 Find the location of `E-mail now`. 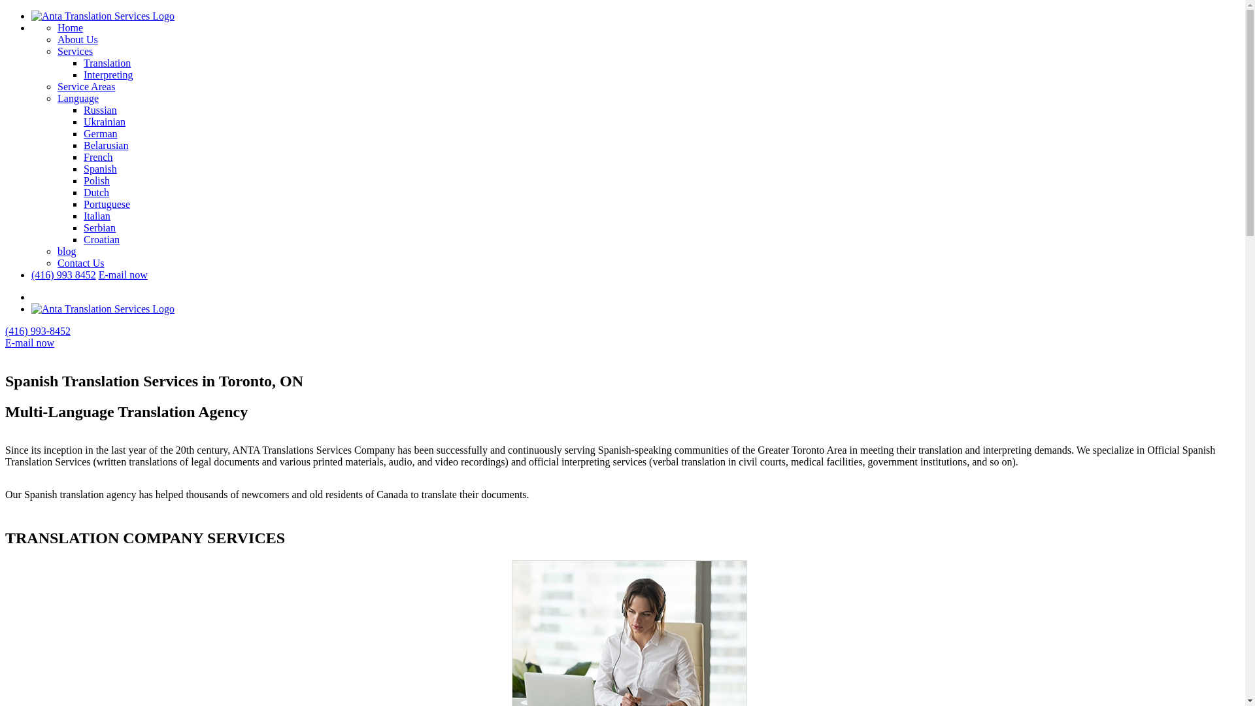

E-mail now is located at coordinates (123, 275).